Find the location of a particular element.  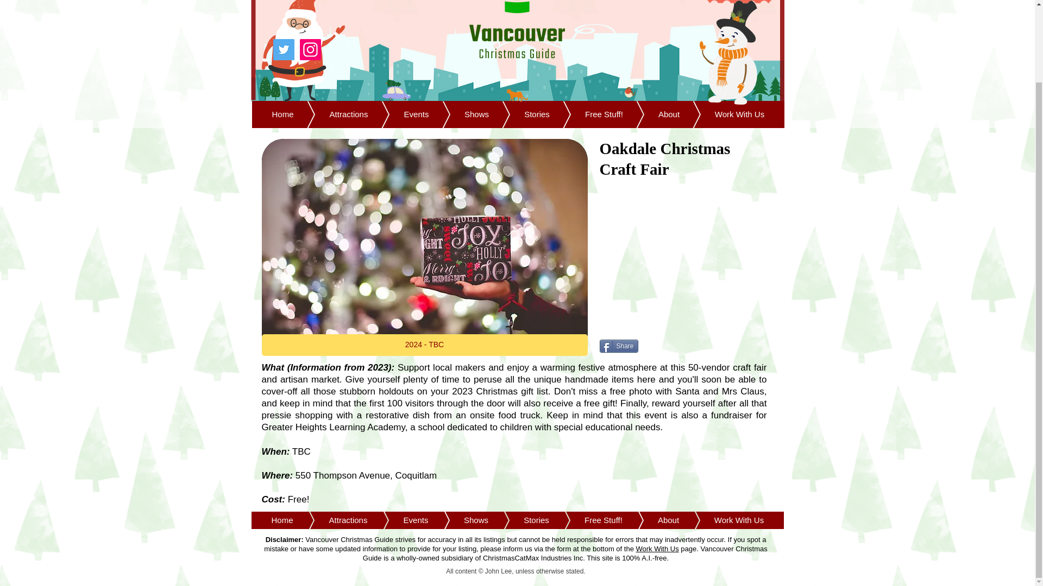

Attractions is located at coordinates (332, 114).